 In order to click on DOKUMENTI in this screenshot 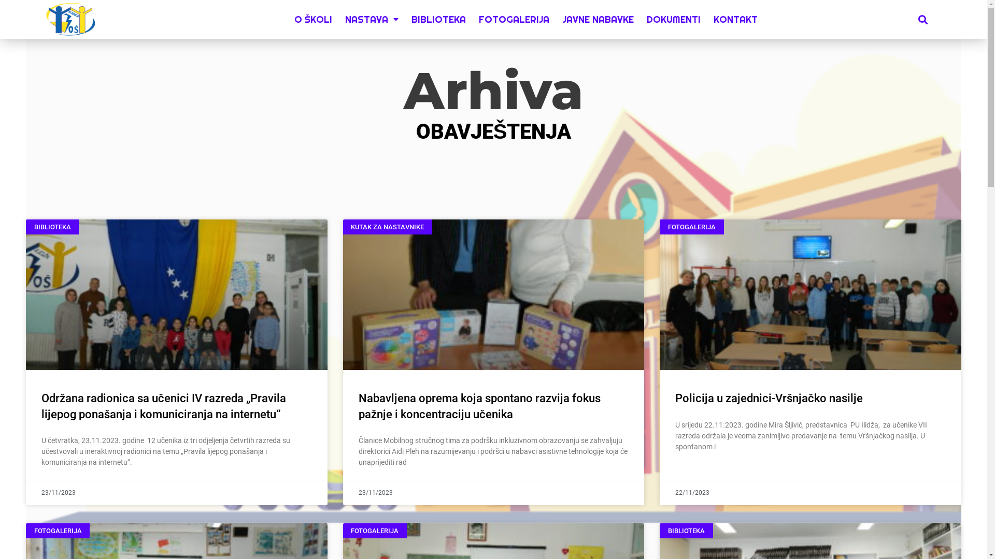, I will do `click(674, 19)`.